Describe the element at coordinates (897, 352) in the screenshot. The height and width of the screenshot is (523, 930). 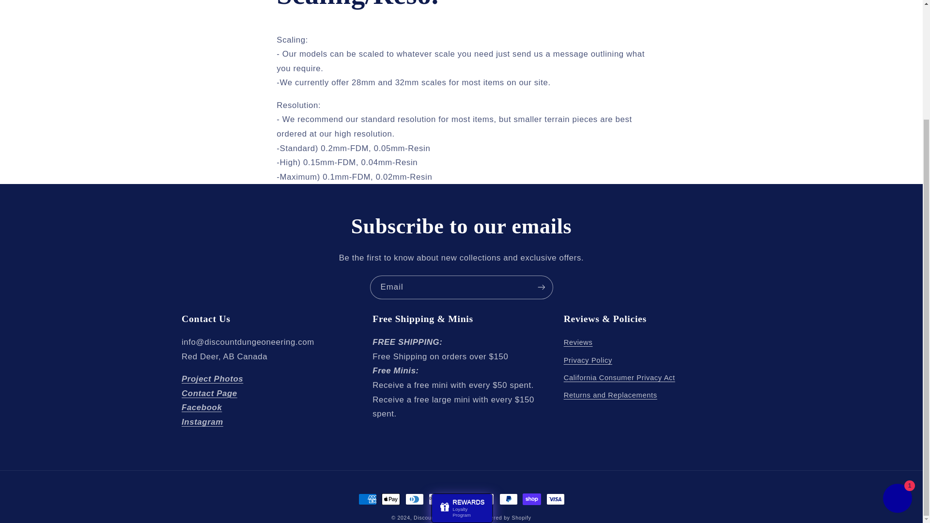
I see `Shopify online store chat` at that location.